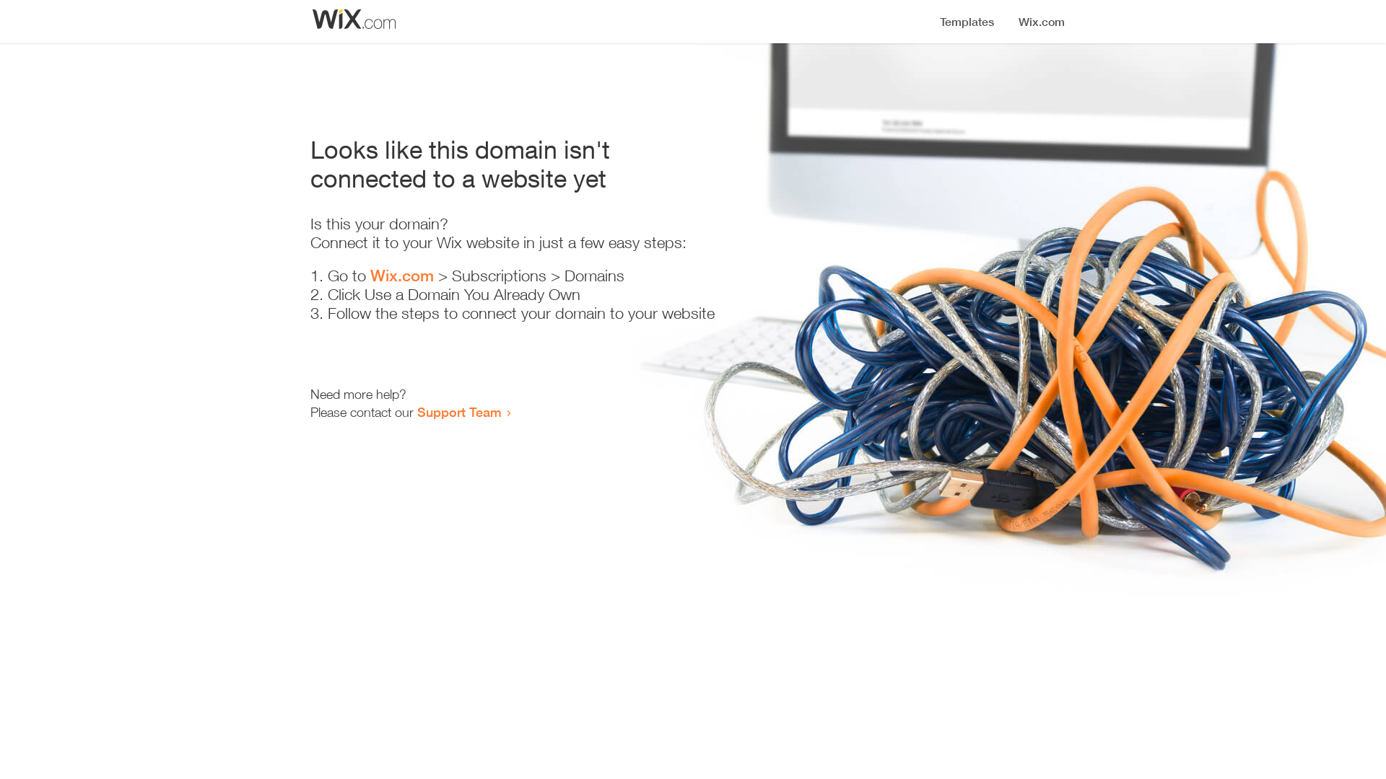 The height and width of the screenshot is (779, 1386). Describe the element at coordinates (402, 276) in the screenshot. I see `Wix.com` at that location.